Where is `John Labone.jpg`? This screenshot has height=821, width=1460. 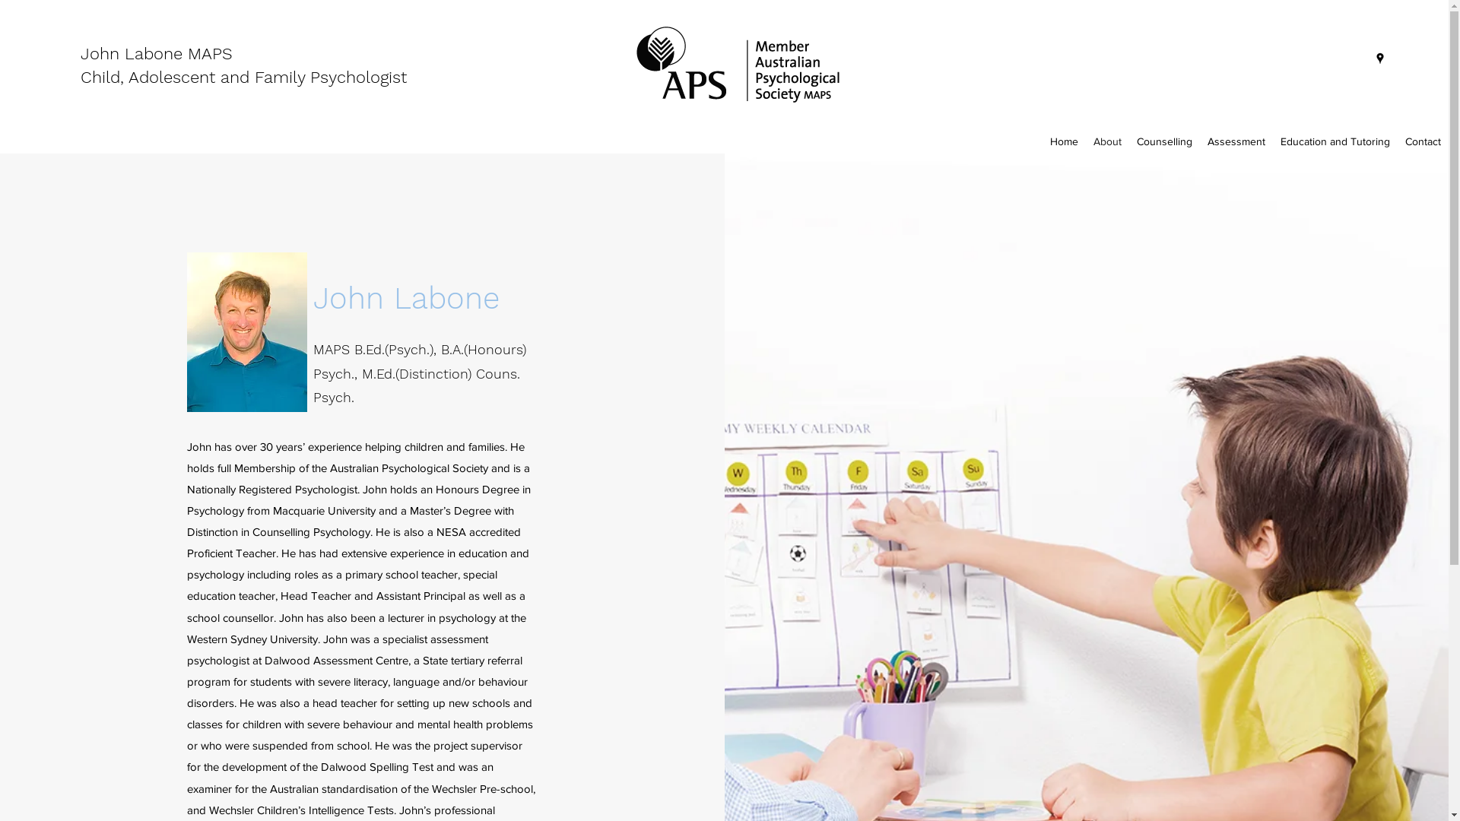 John Labone.jpg is located at coordinates (246, 332).